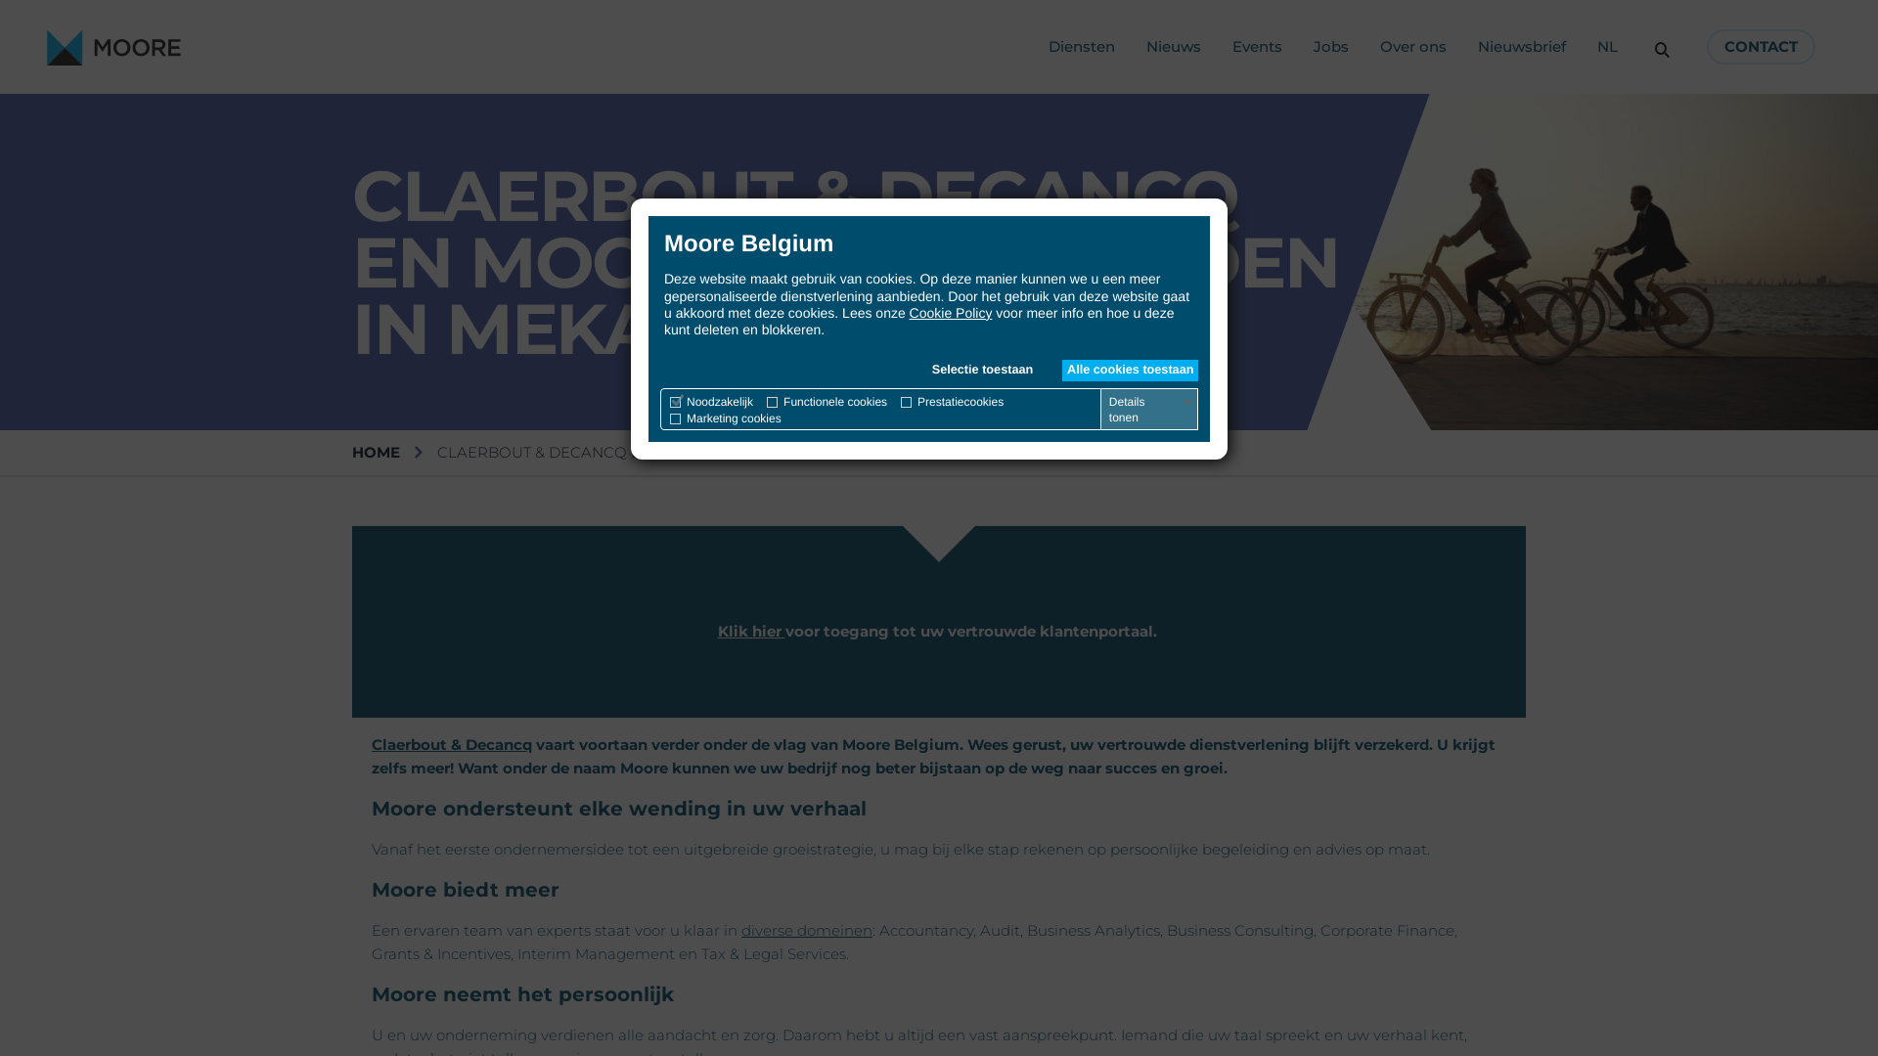  I want to click on Moore, so click(113, 47).